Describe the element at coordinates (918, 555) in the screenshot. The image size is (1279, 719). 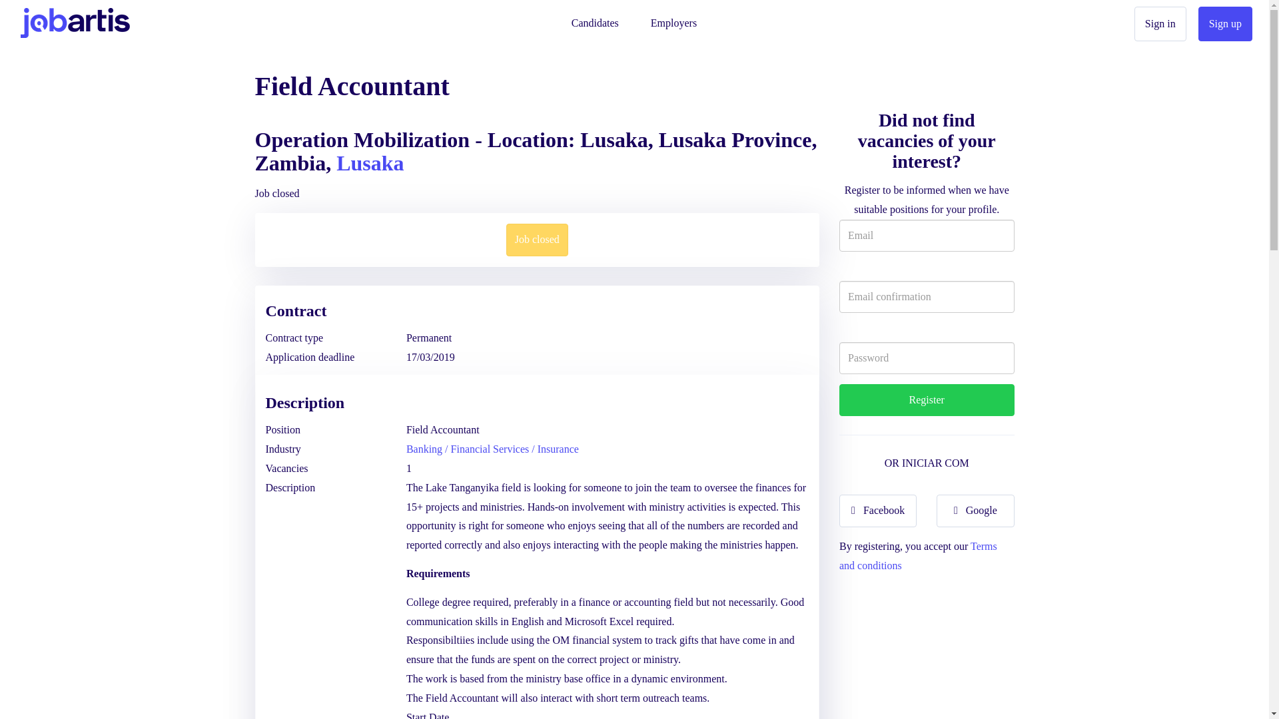
I see `Terms and conditions` at that location.